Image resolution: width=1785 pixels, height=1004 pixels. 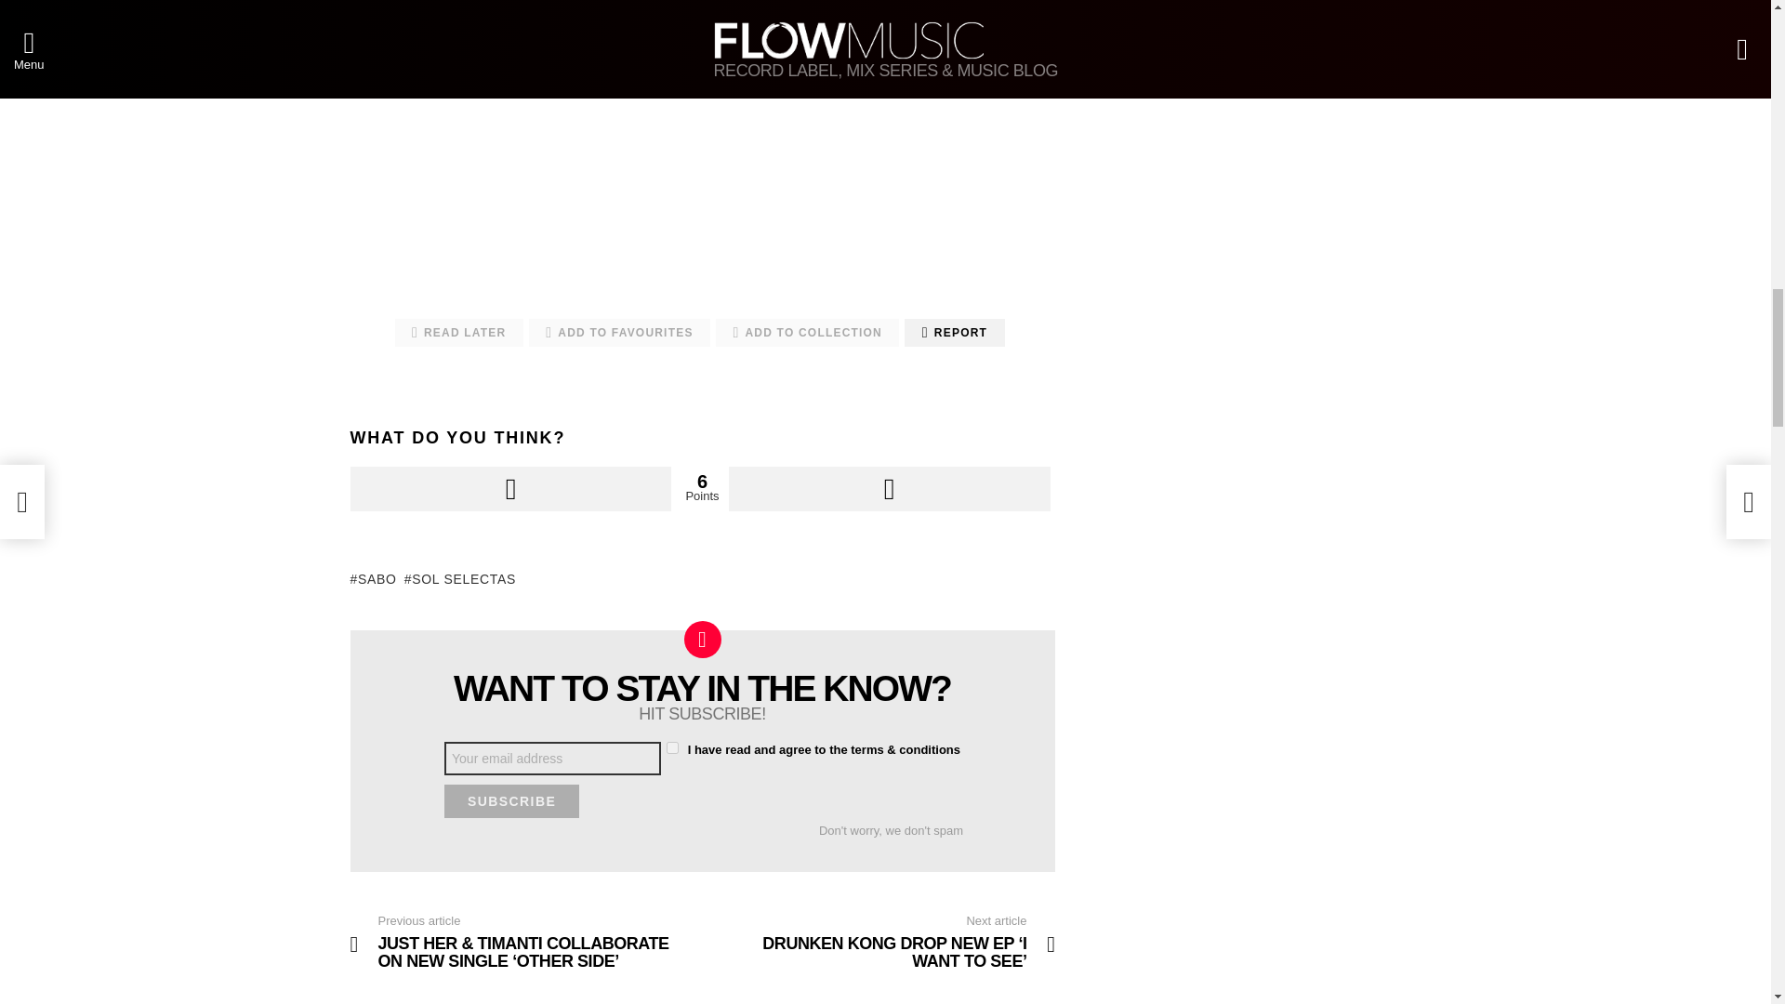 What do you see at coordinates (458, 333) in the screenshot?
I see `READ LATER` at bounding box center [458, 333].